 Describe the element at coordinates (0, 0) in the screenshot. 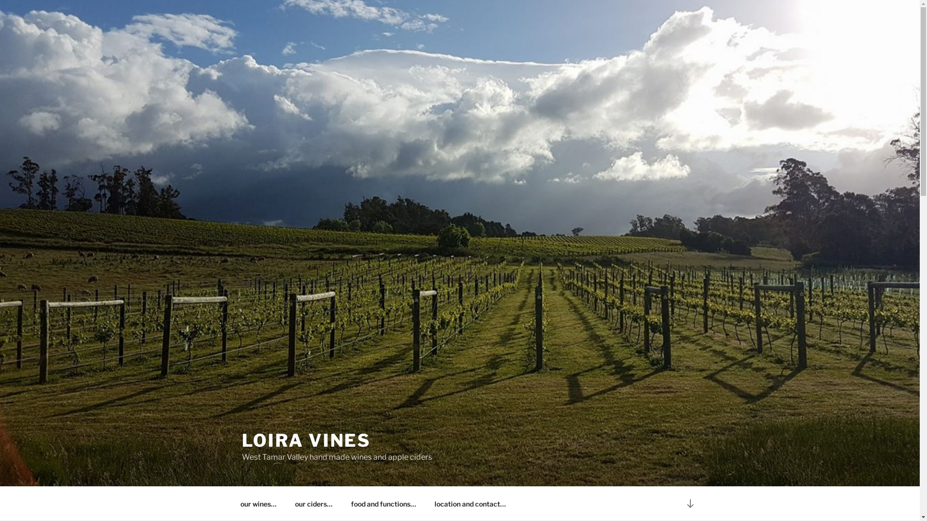

I see `Skip to content` at that location.